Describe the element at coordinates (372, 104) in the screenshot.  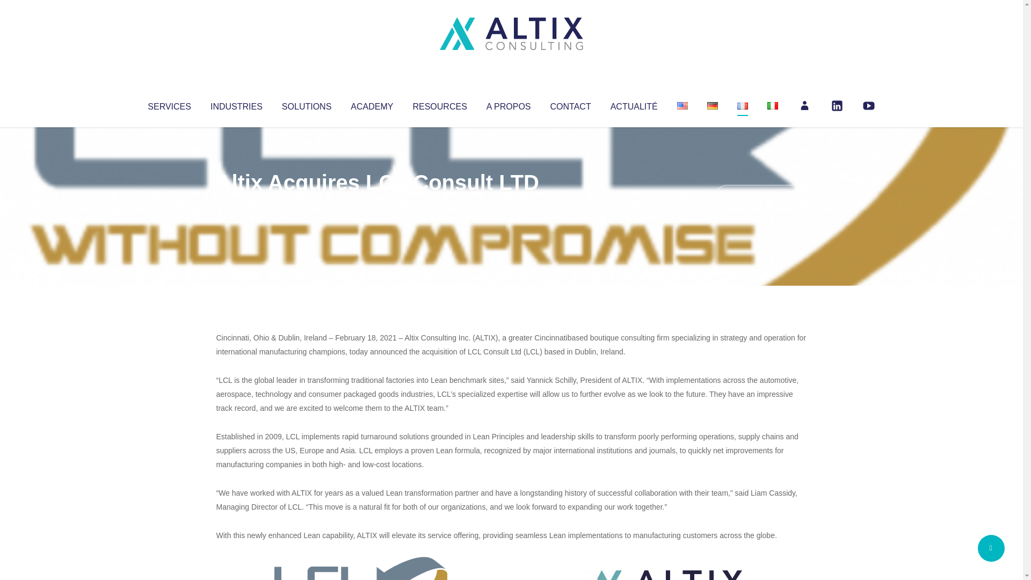
I see `ACADEMY` at that location.